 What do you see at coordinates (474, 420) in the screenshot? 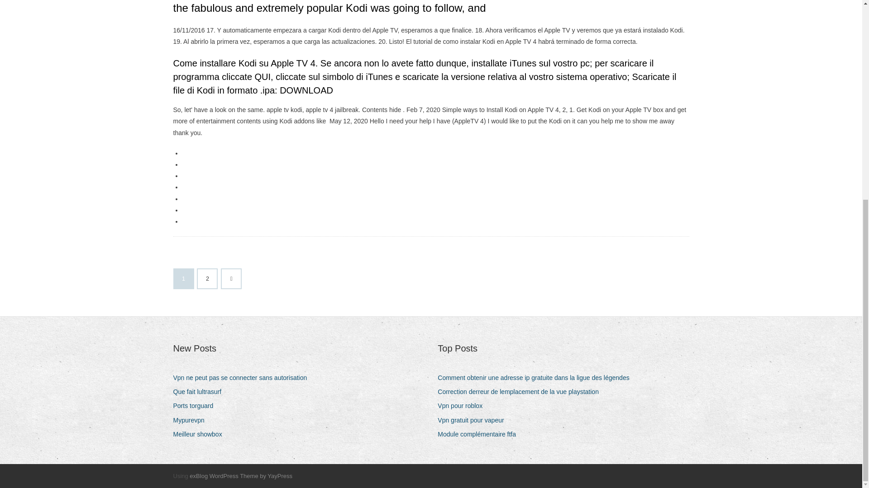
I see `Vpn gratuit pour vapeur` at bounding box center [474, 420].